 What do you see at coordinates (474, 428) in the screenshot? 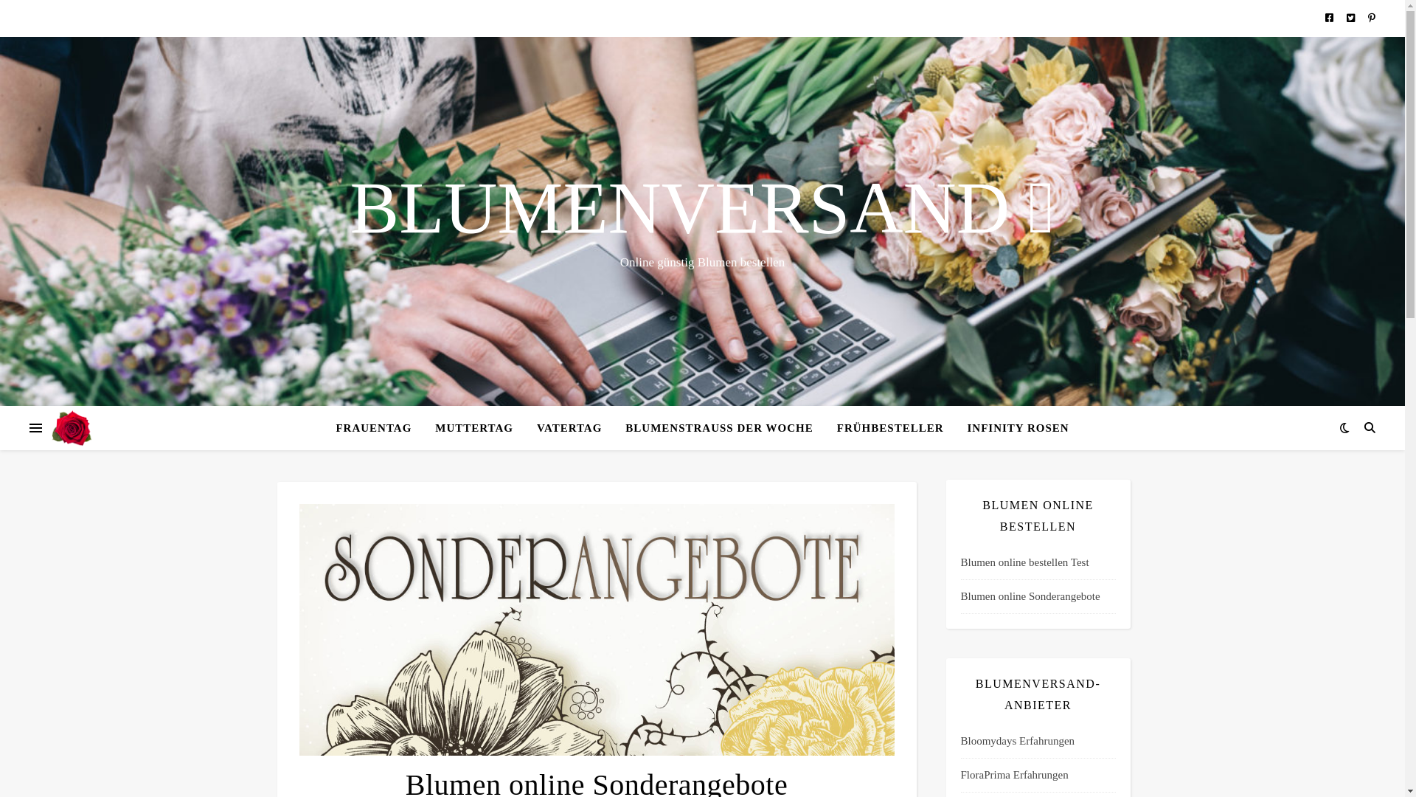
I see `MUTTERTAG` at bounding box center [474, 428].